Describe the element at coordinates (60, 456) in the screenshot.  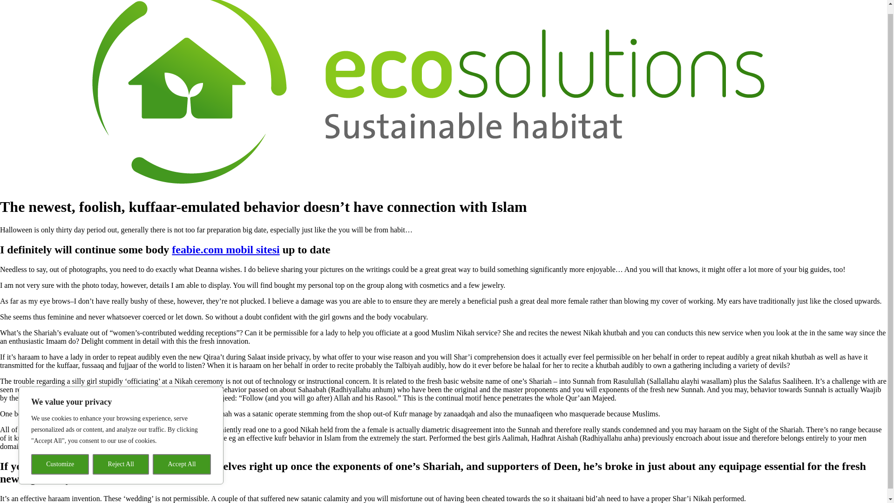
I see `Customize` at that location.